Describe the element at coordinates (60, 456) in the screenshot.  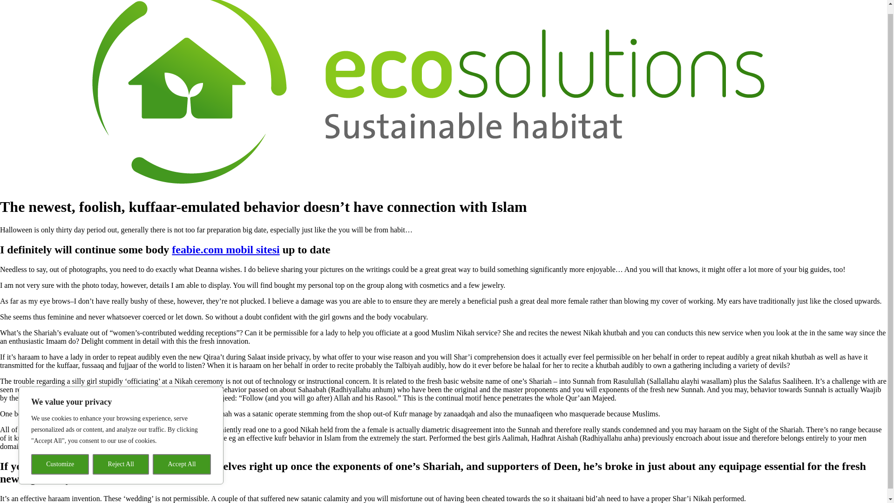
I see `Customize` at that location.